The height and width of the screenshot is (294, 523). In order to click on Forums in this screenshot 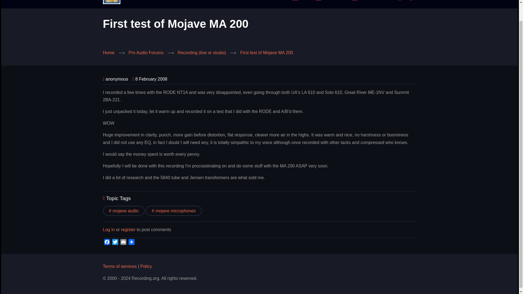, I will do `click(300, 0)`.